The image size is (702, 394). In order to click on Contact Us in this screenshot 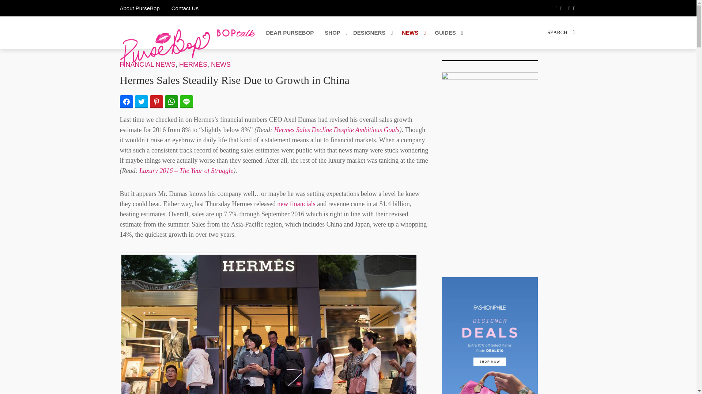, I will do `click(335, 33)`.